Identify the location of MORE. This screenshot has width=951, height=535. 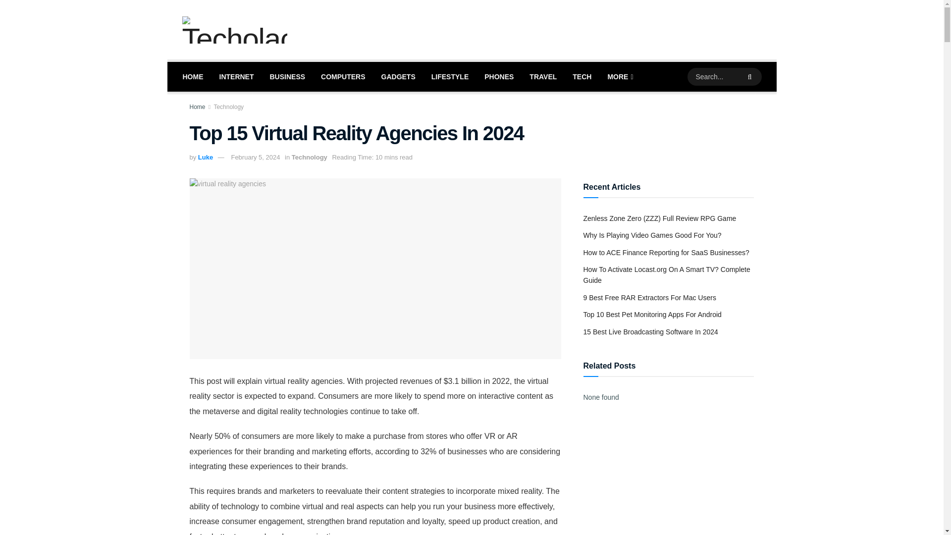
(619, 76).